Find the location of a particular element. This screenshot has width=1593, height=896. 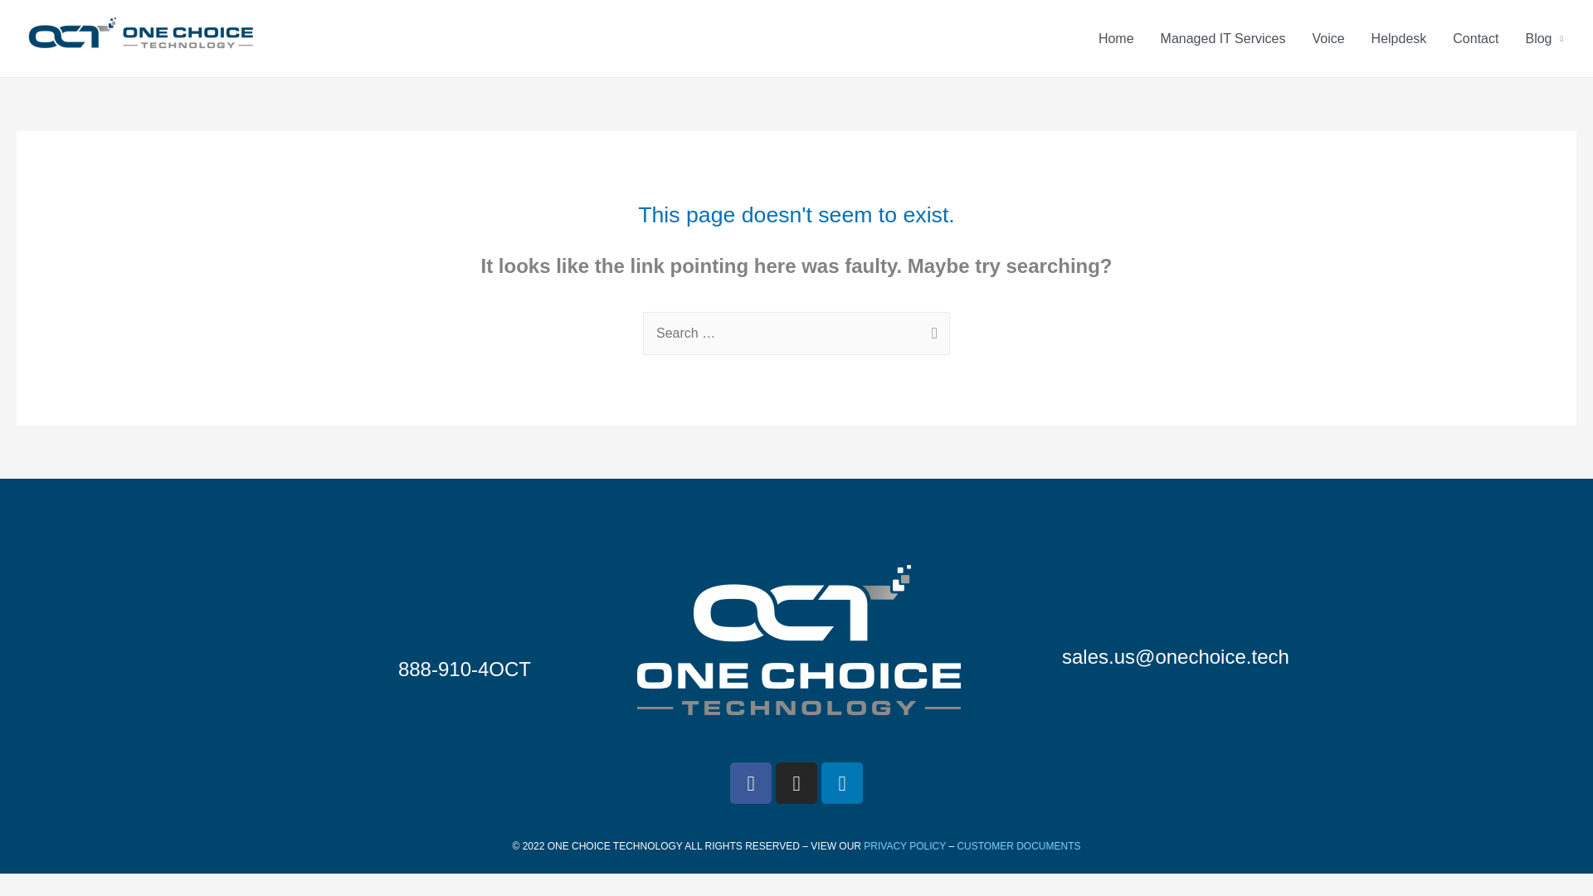

Helpdesk is located at coordinates (1399, 38).